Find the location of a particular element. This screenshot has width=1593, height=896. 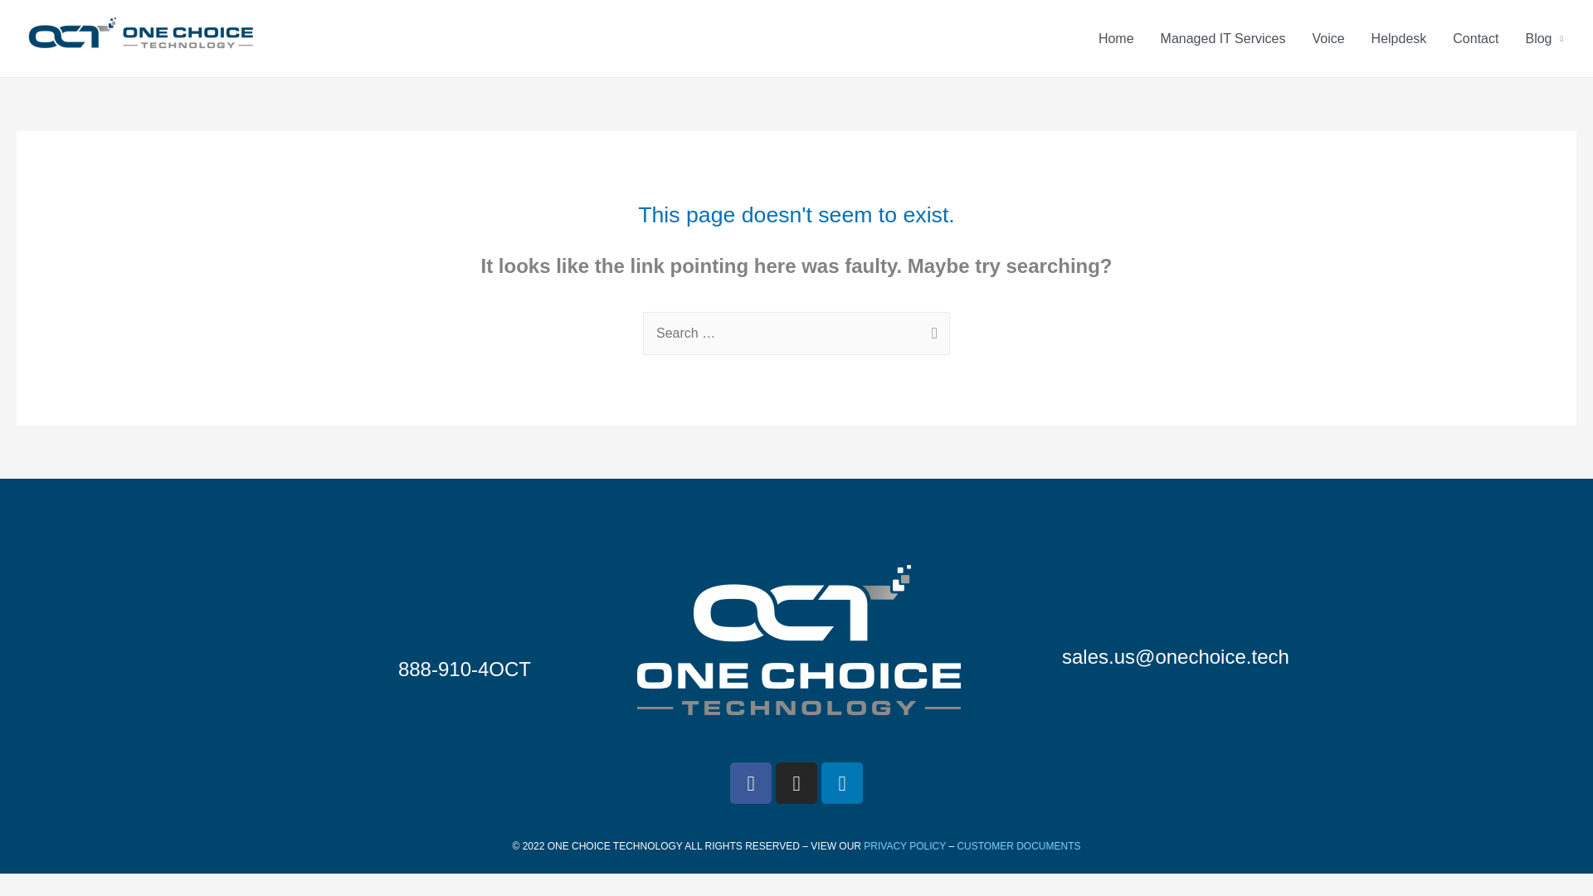

Helpdesk is located at coordinates (1399, 38).